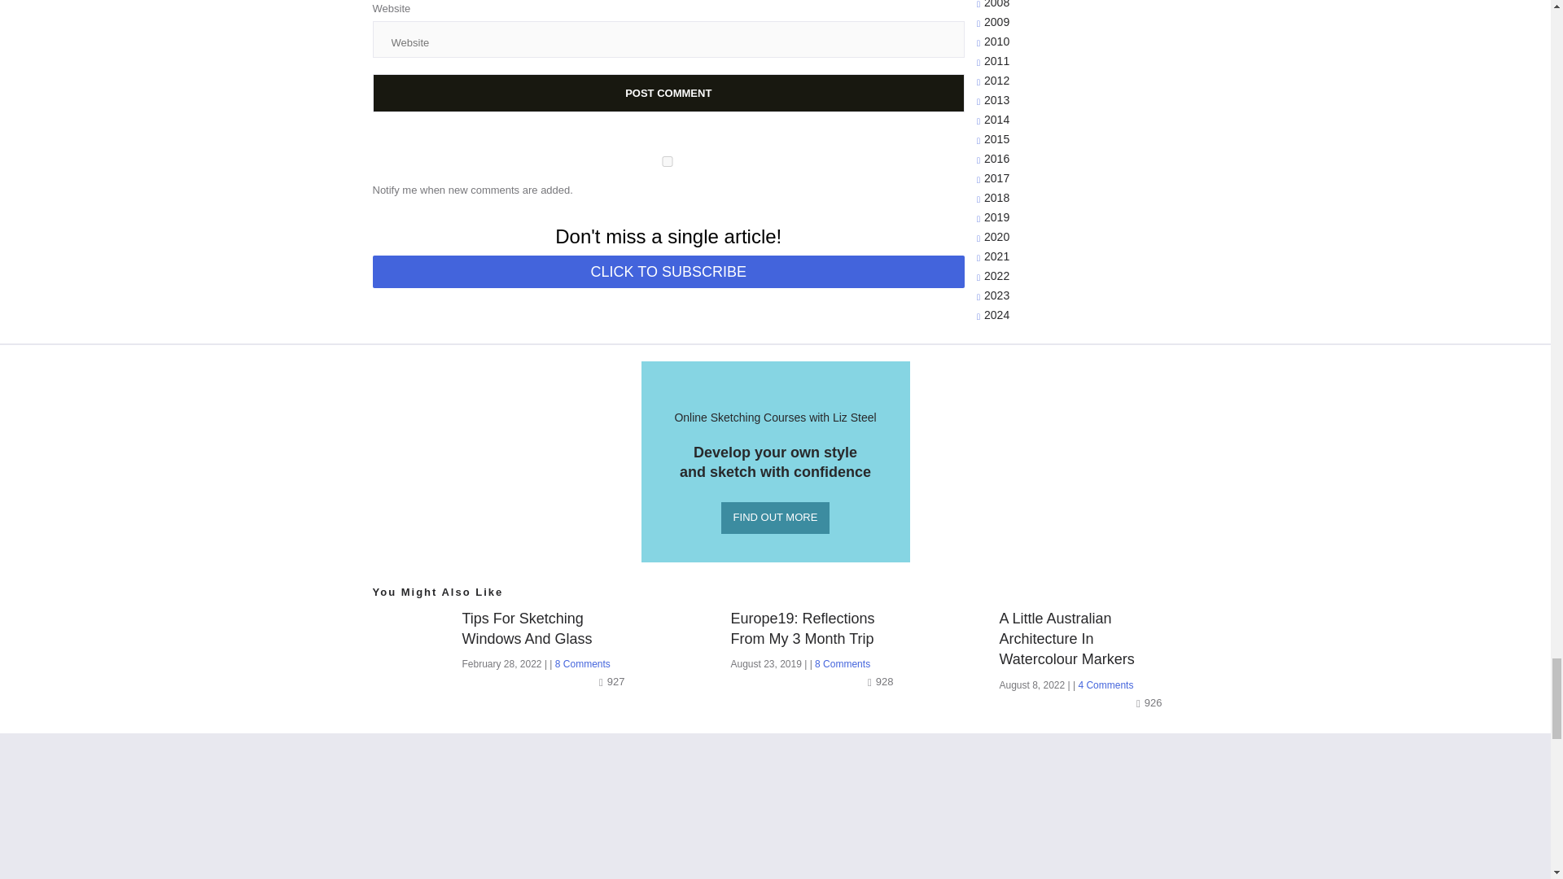  Describe the element at coordinates (668, 161) in the screenshot. I see `1` at that location.